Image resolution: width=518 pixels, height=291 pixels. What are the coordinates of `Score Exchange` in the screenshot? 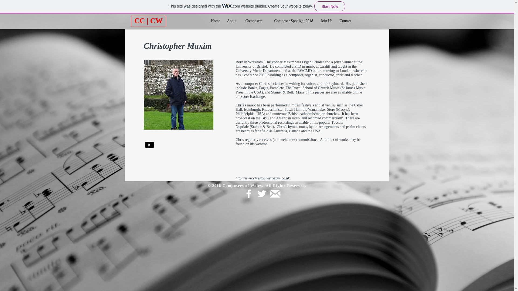 It's located at (253, 96).